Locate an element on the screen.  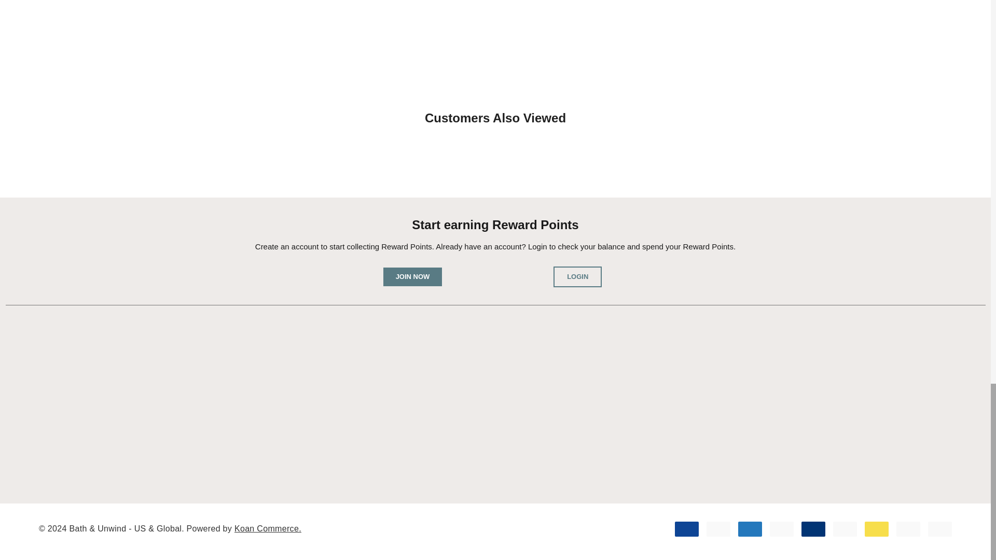
Western Union Western Union is located at coordinates (876, 529).